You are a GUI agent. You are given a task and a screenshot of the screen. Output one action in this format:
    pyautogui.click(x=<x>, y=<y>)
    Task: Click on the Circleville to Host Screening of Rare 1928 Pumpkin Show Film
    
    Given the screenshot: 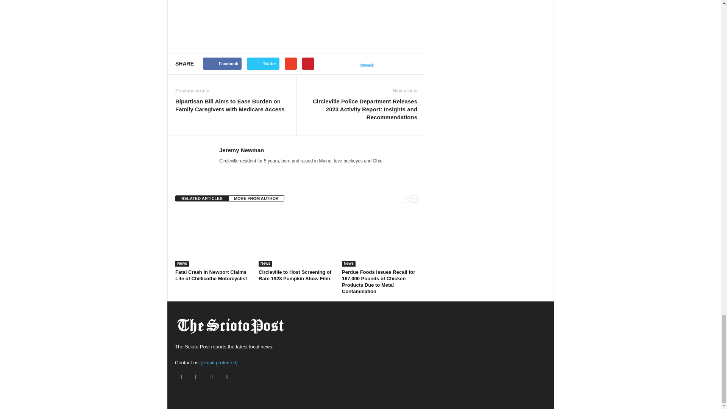 What is the action you would take?
    pyautogui.click(x=296, y=238)
    